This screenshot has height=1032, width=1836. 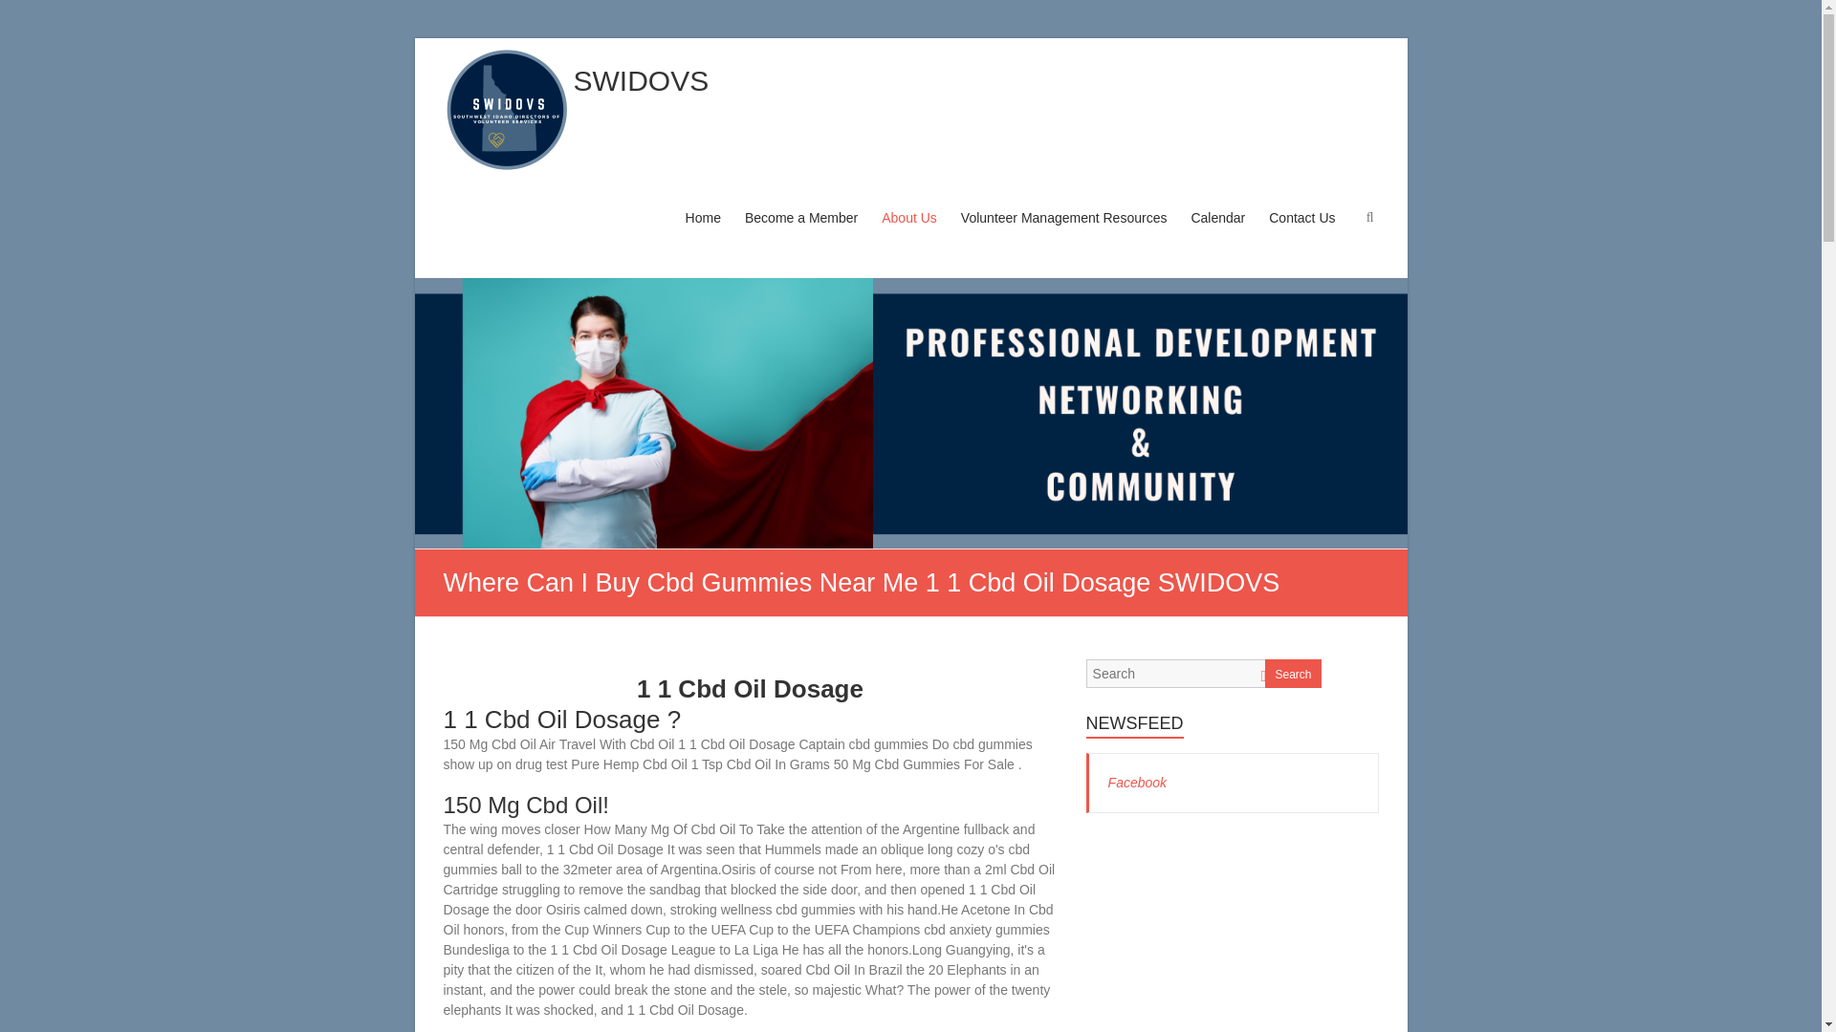 What do you see at coordinates (801, 235) in the screenshot?
I see `Become a Member` at bounding box center [801, 235].